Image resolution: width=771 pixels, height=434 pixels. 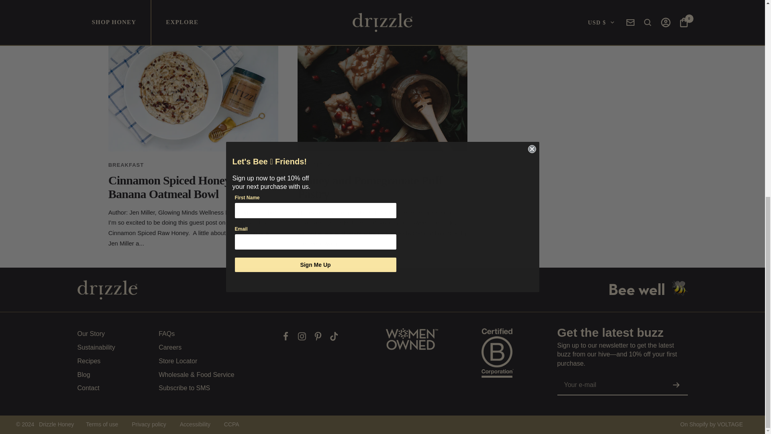 I want to click on Recipes, so click(x=88, y=361).